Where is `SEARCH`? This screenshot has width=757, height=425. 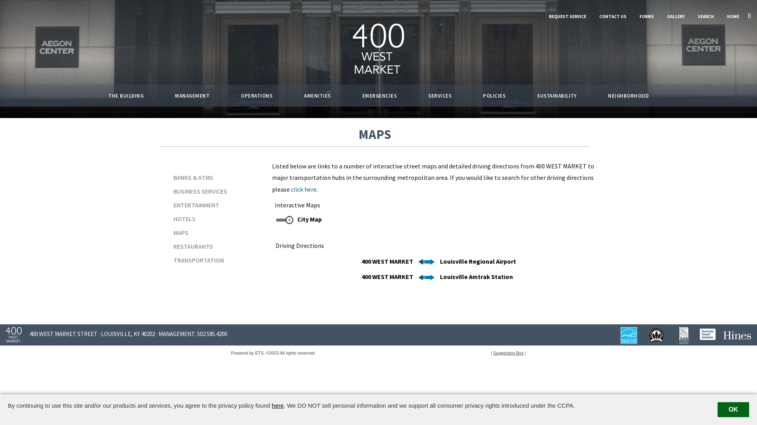 SEARCH is located at coordinates (706, 17).